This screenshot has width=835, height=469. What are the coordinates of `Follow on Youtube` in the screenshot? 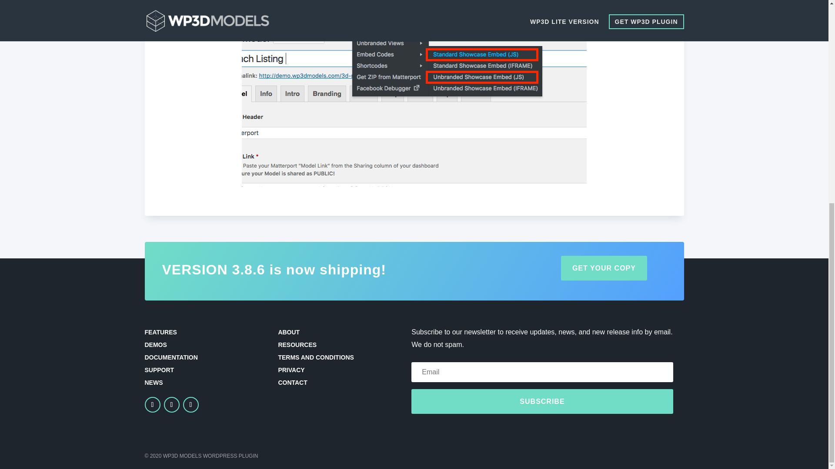 It's located at (190, 405).